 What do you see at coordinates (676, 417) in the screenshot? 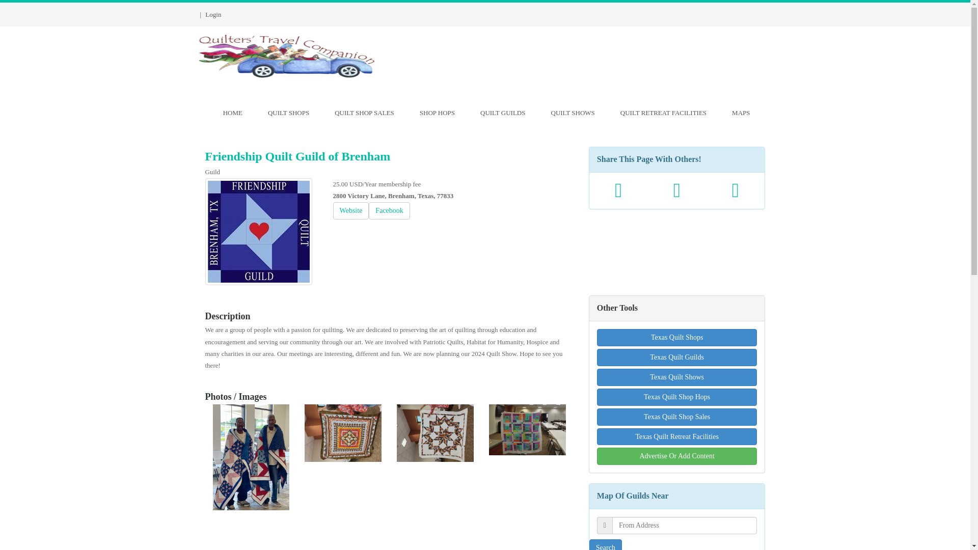
I see `Texas Quilt Shop Sales` at bounding box center [676, 417].